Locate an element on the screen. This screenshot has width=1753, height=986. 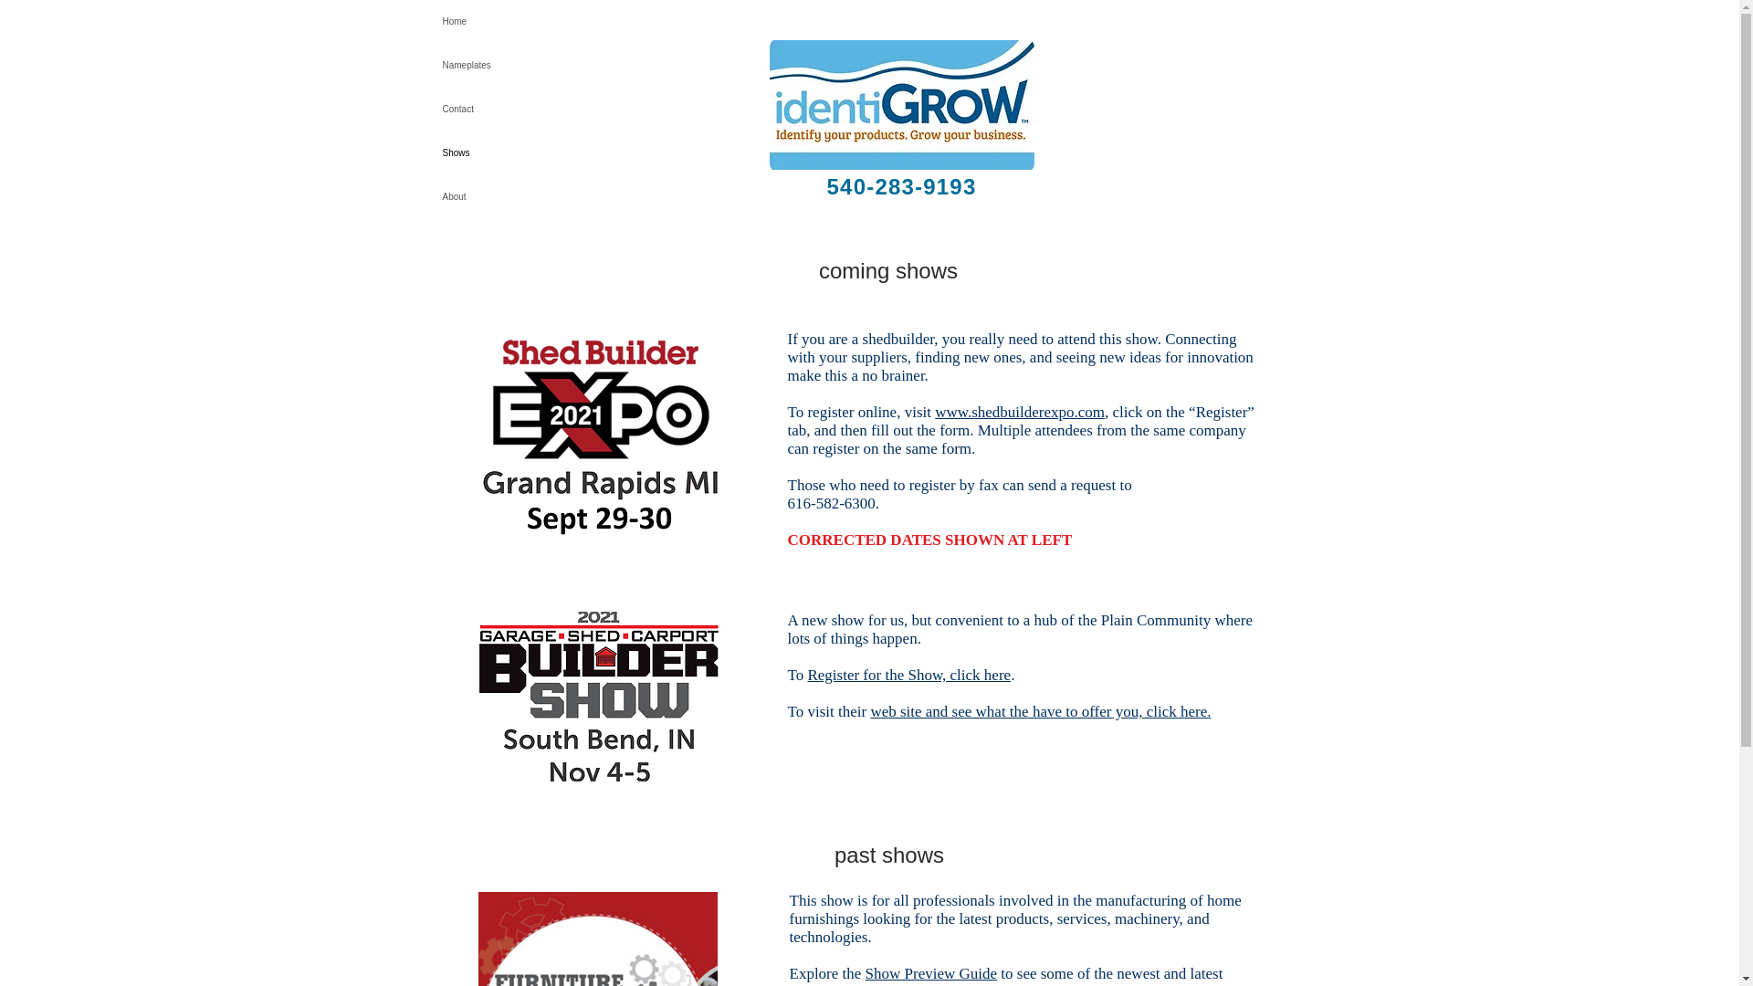
Home is located at coordinates (480, 22).